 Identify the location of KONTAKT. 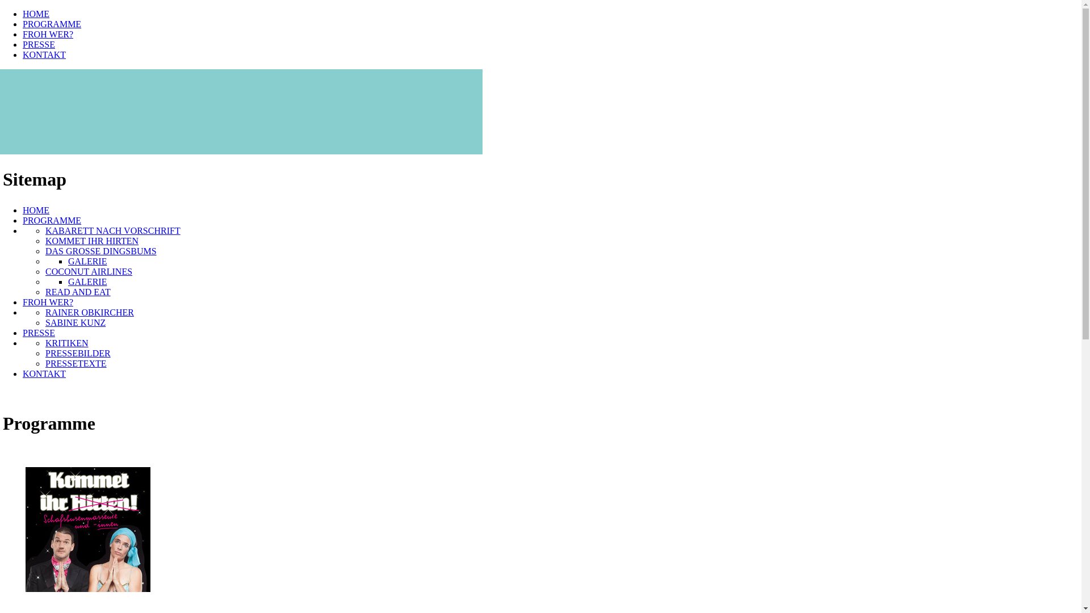
(44, 54).